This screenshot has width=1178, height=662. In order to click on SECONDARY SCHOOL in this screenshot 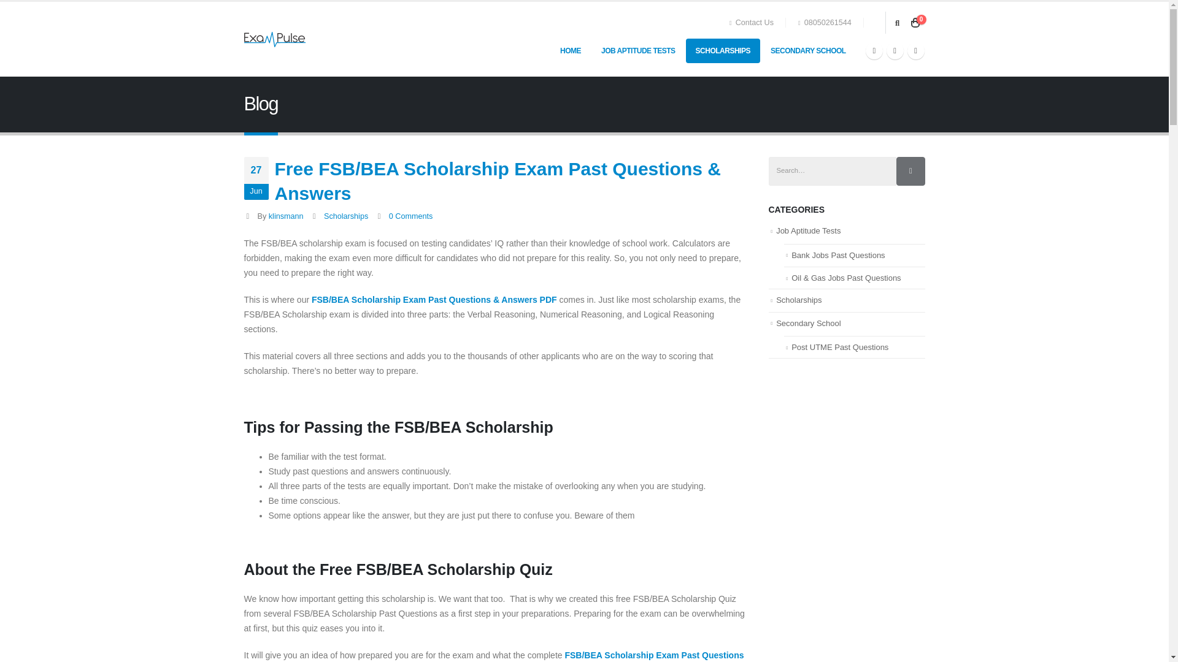, I will do `click(809, 50)`.